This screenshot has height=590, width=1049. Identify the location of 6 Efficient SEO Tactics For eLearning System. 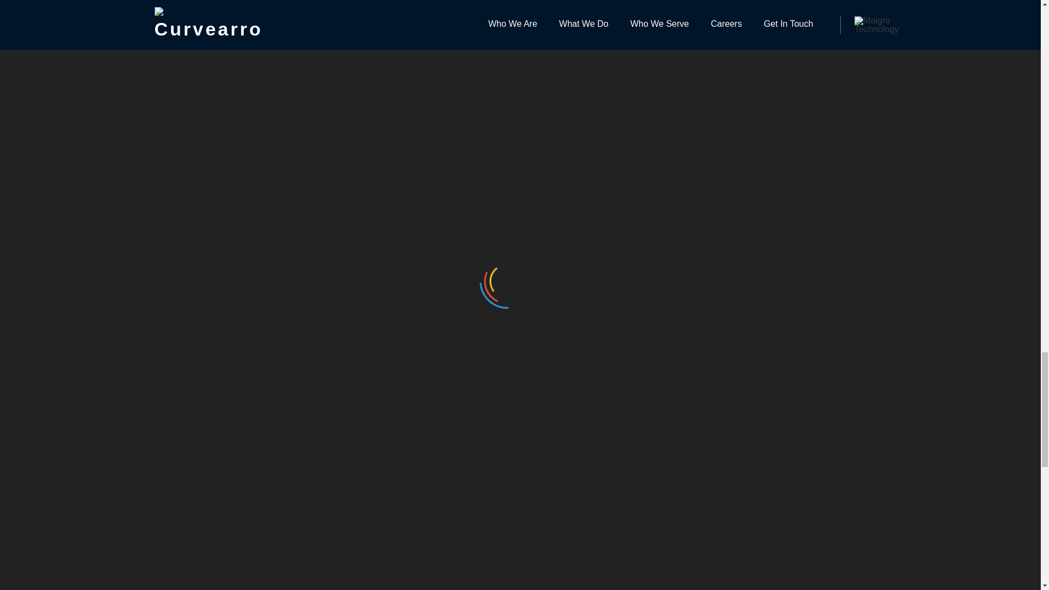
(762, 558).